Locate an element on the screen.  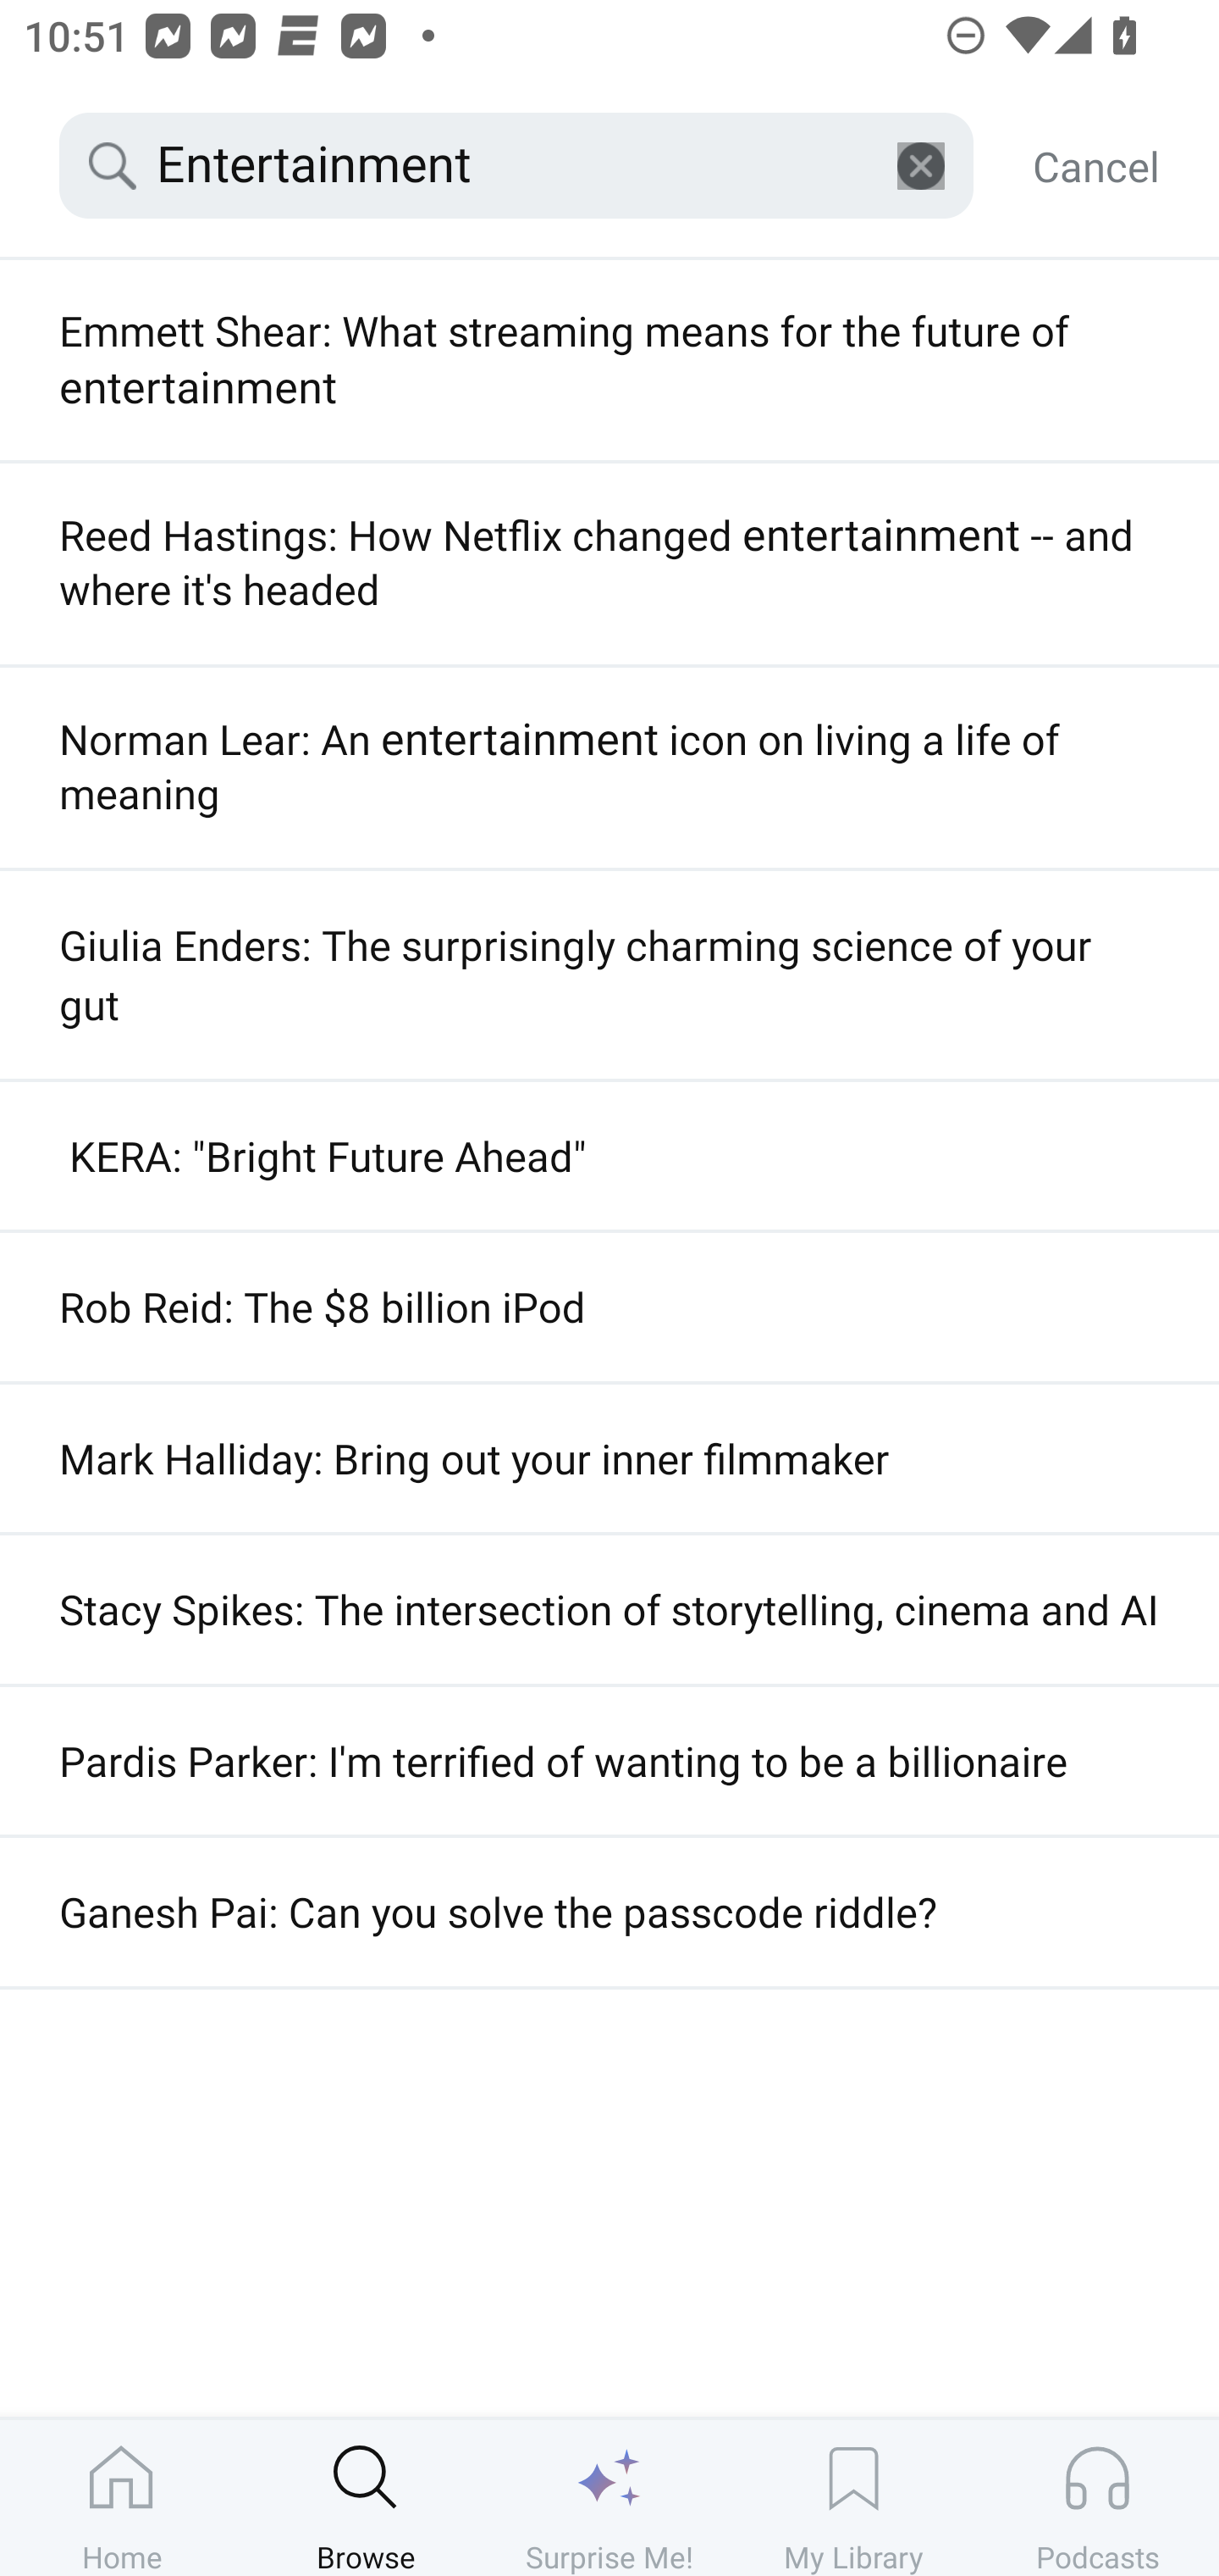
Surprise Me! is located at coordinates (609, 2497).